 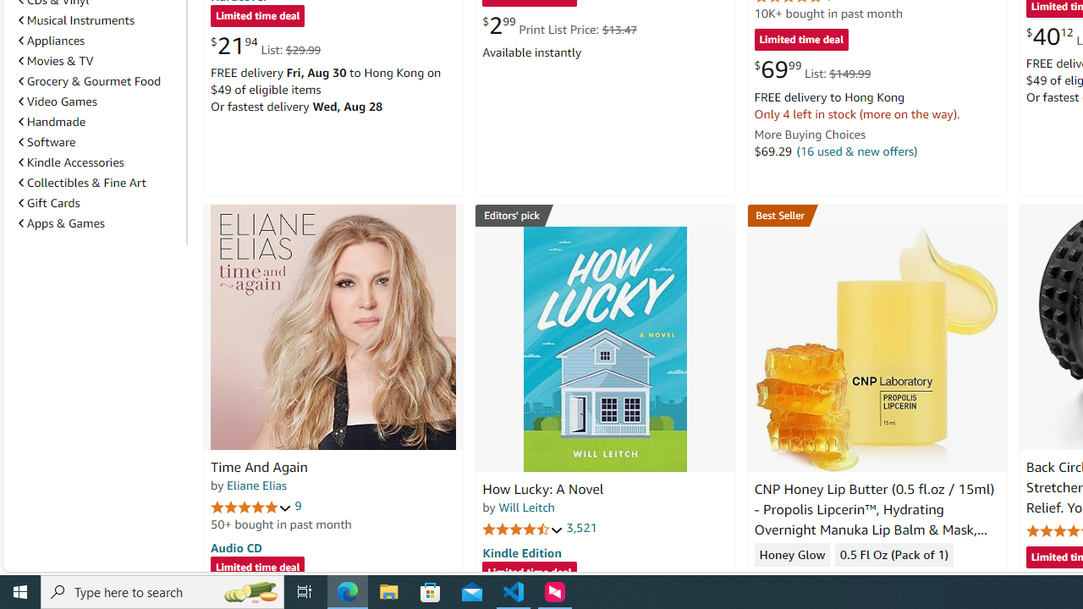 I want to click on Handmade, so click(x=99, y=122).